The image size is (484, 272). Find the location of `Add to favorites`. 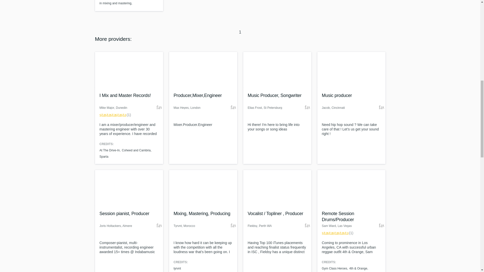

Add to favorites is located at coordinates (381, 107).